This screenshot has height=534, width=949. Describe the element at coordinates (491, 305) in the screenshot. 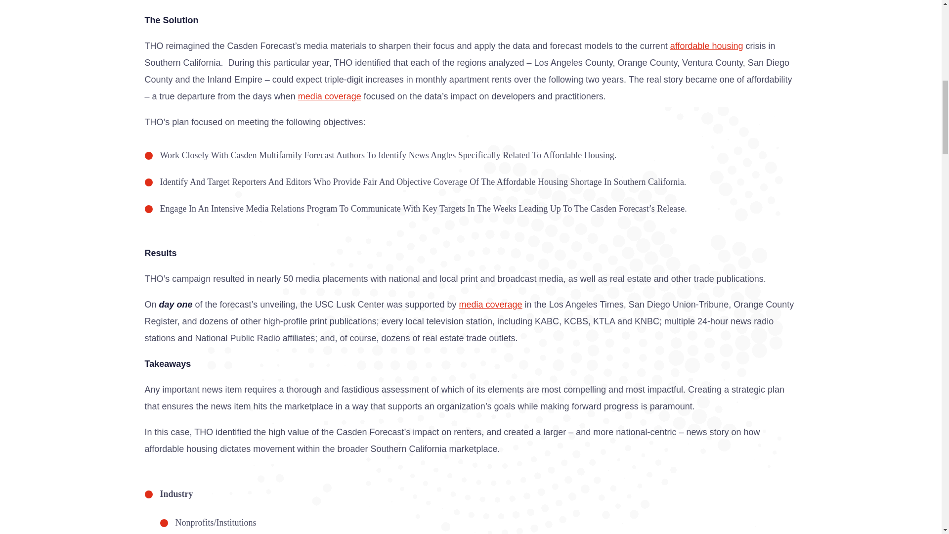

I see `media coverage` at that location.